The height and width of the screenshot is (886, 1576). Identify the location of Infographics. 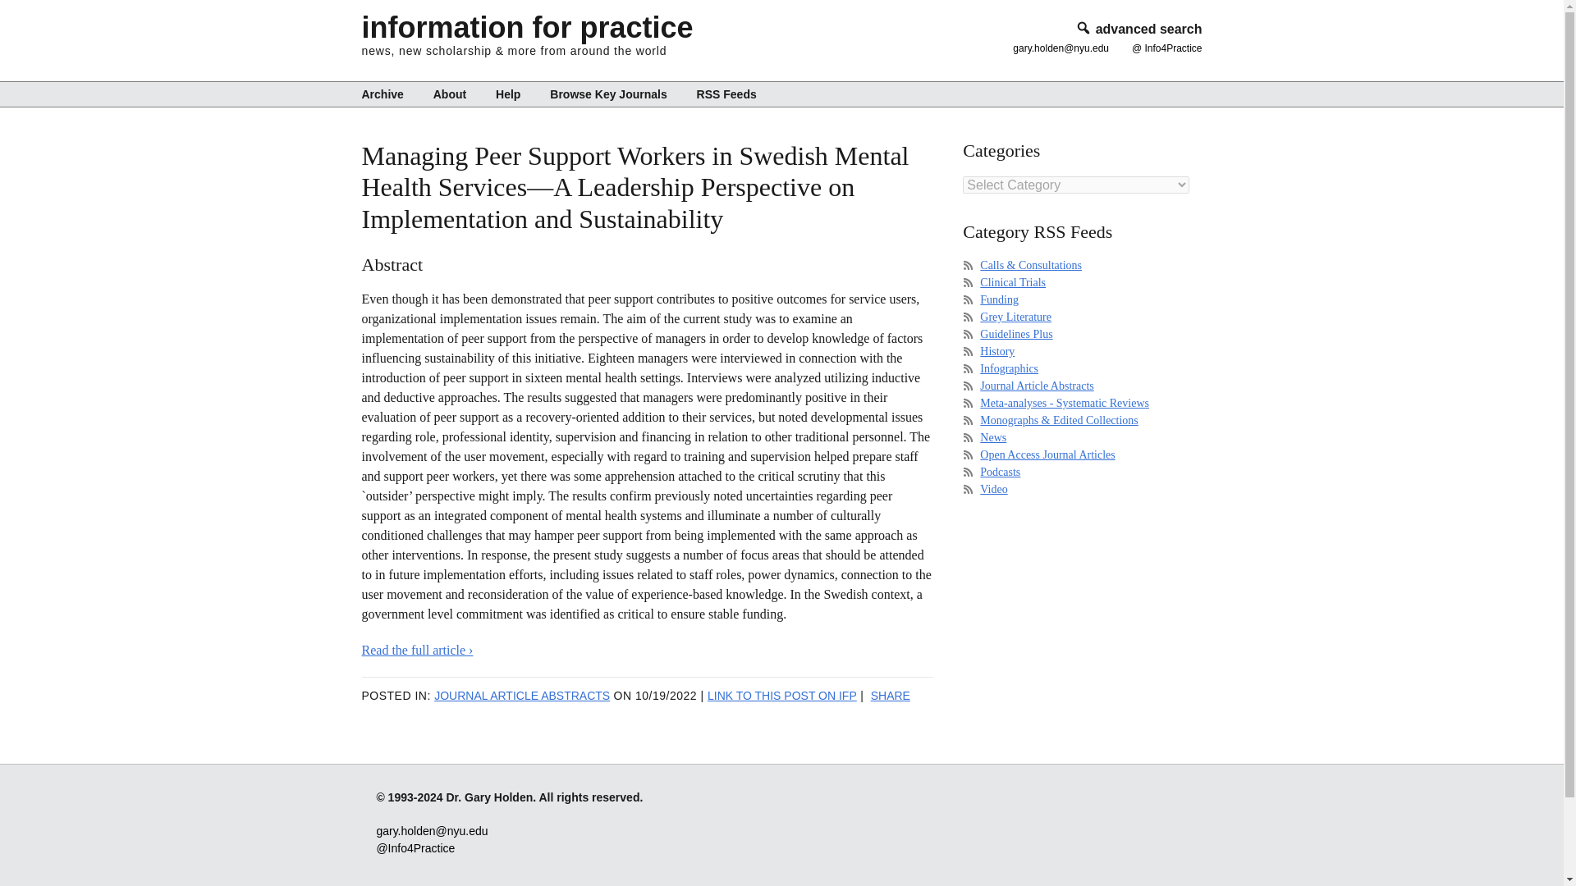
(1010, 368).